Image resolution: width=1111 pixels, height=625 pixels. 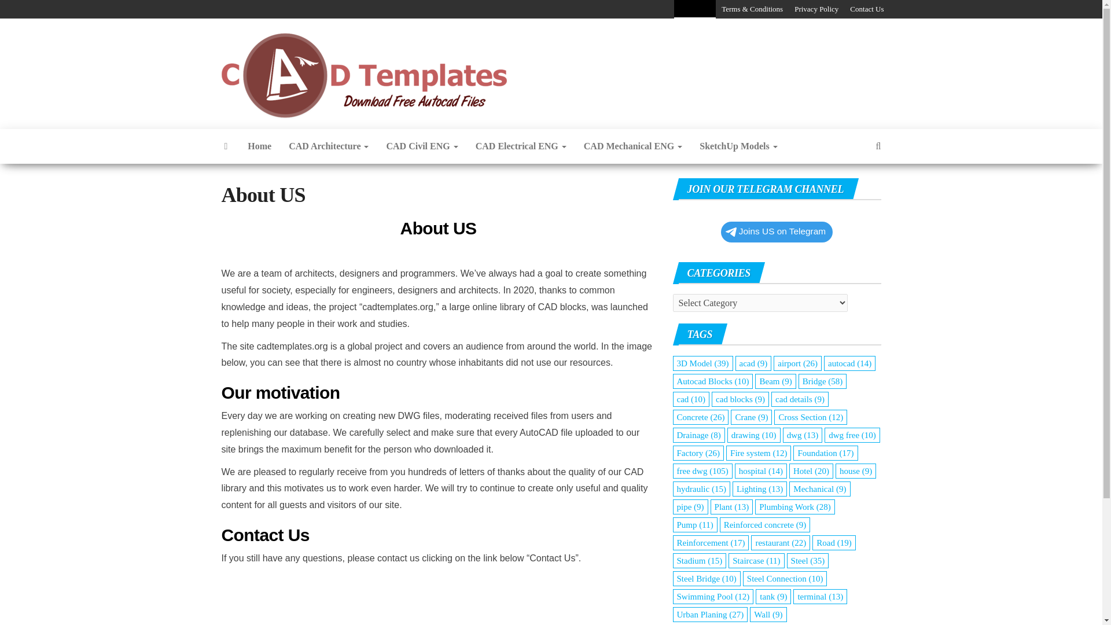 What do you see at coordinates (544, 61) in the screenshot?
I see `CAD Templates` at bounding box center [544, 61].